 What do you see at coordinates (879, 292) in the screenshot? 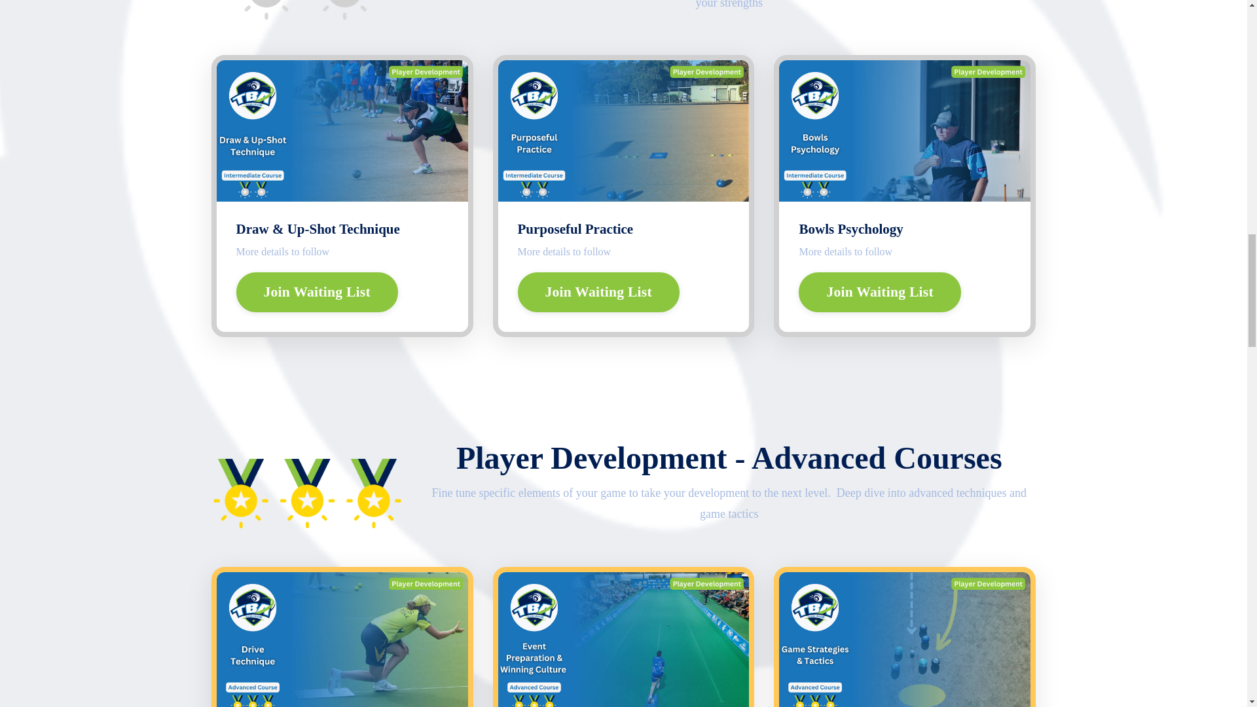
I see `Join Waiting List` at bounding box center [879, 292].